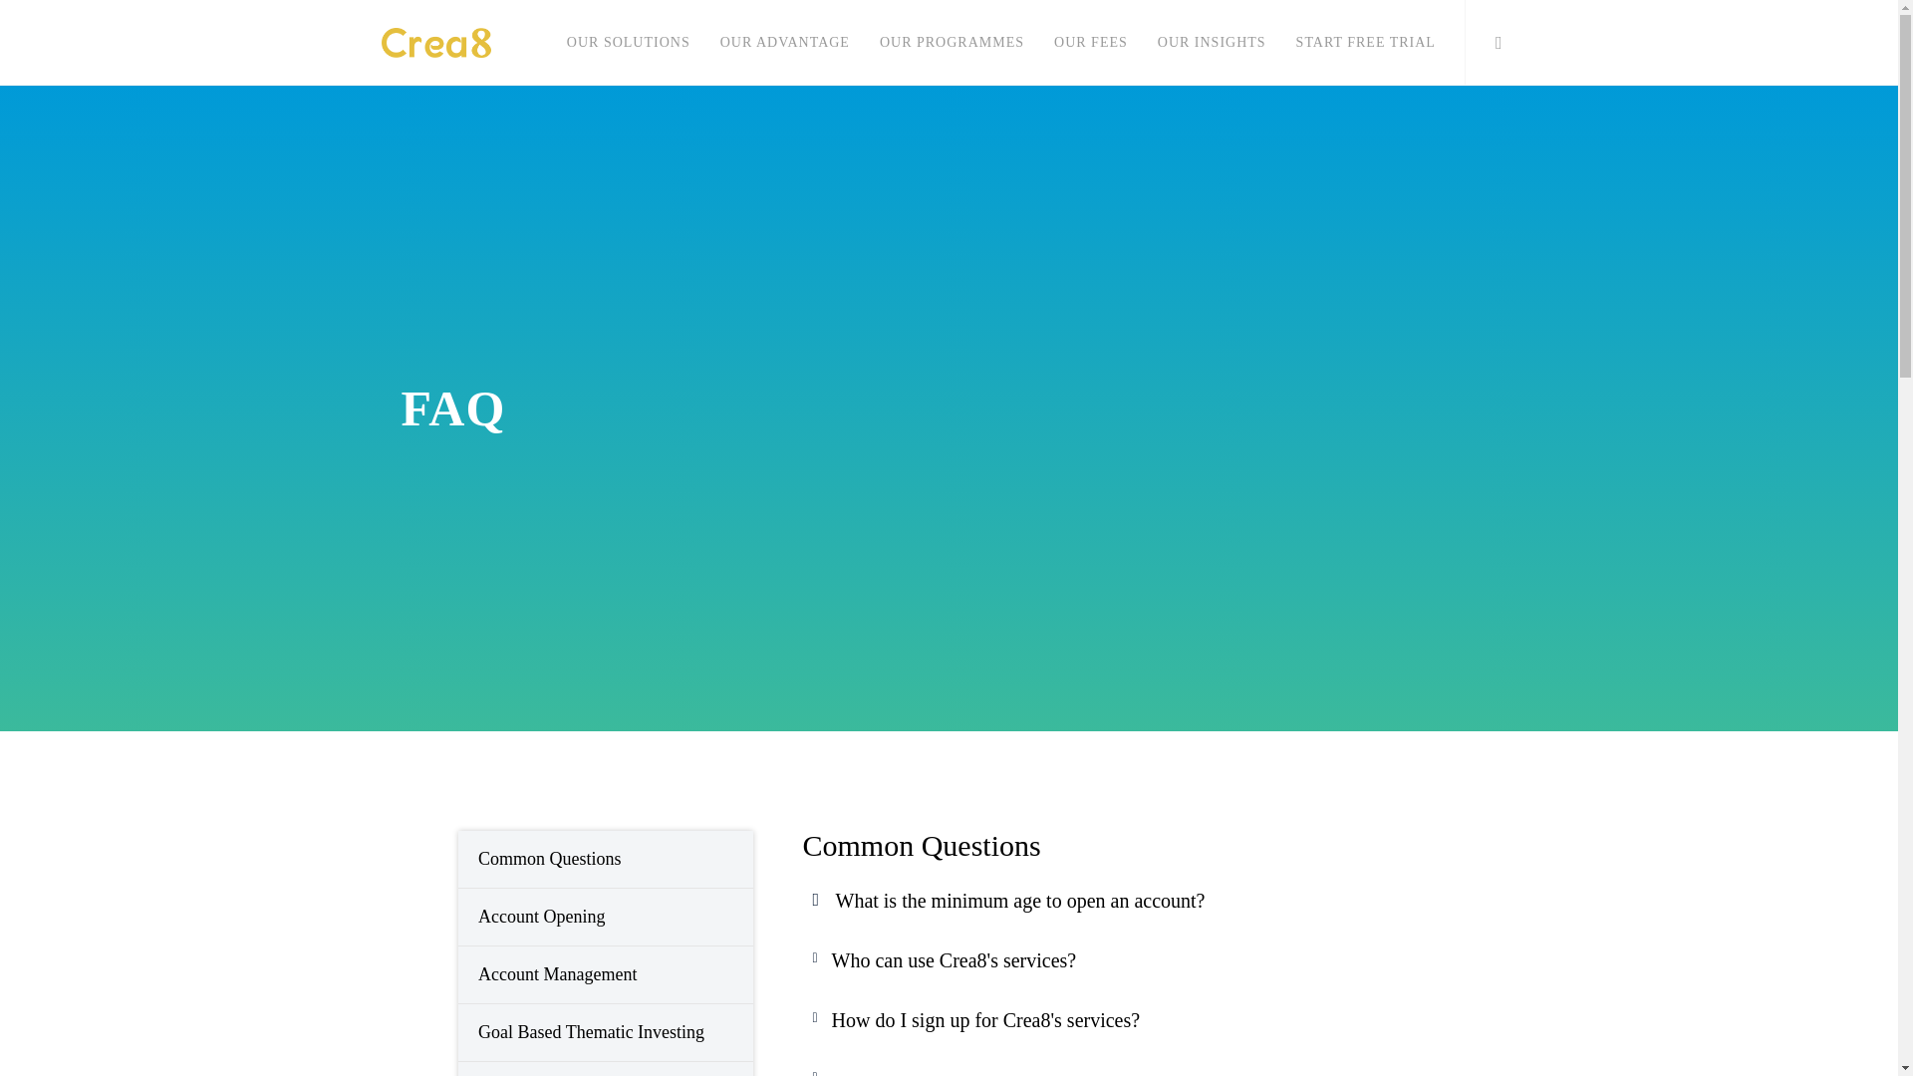 This screenshot has width=1913, height=1076. What do you see at coordinates (984, 1020) in the screenshot?
I see `How do I sign up for Crea8's services?` at bounding box center [984, 1020].